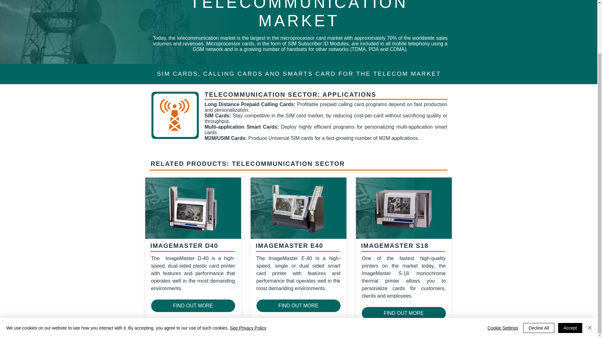 The width and height of the screenshot is (602, 338). What do you see at coordinates (248, 269) in the screenshot?
I see `See Privacy Policy` at bounding box center [248, 269].